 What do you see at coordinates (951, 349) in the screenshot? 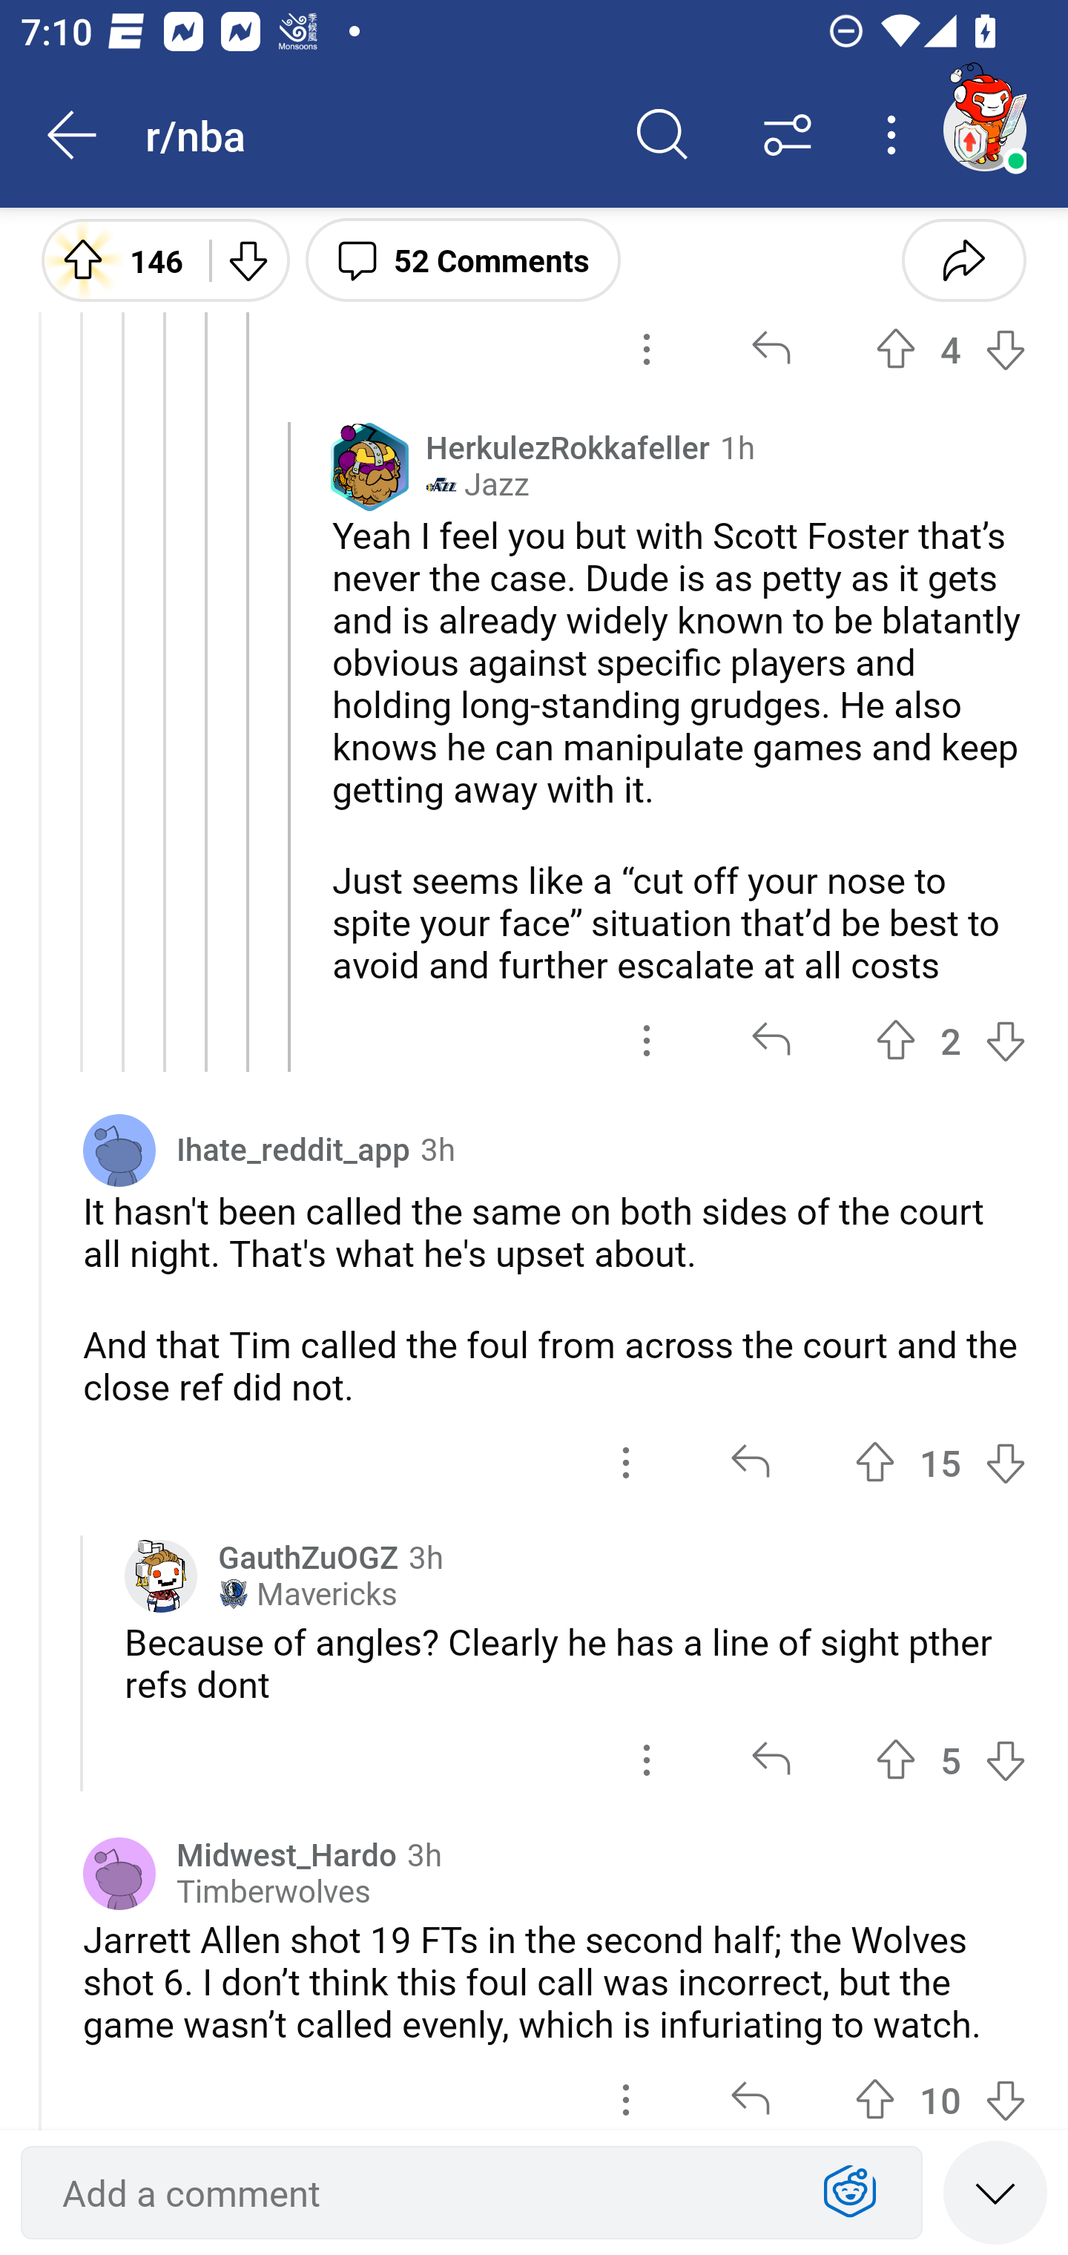
I see `Upvote 4 4 votes Downvote` at bounding box center [951, 349].